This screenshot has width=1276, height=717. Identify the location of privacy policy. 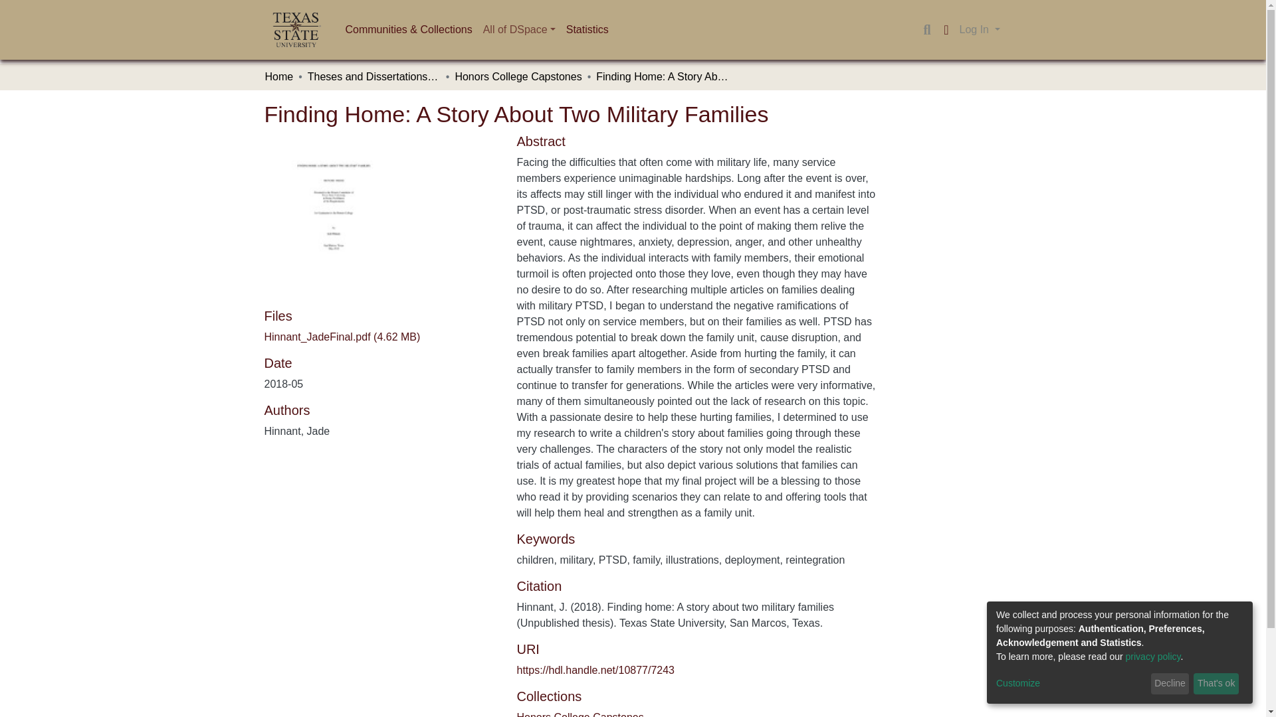
(1153, 656).